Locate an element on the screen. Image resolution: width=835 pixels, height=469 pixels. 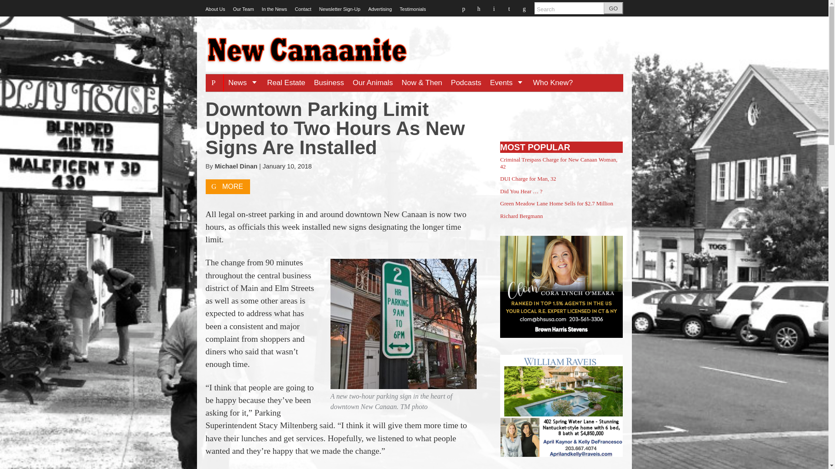
Contact is located at coordinates (303, 9).